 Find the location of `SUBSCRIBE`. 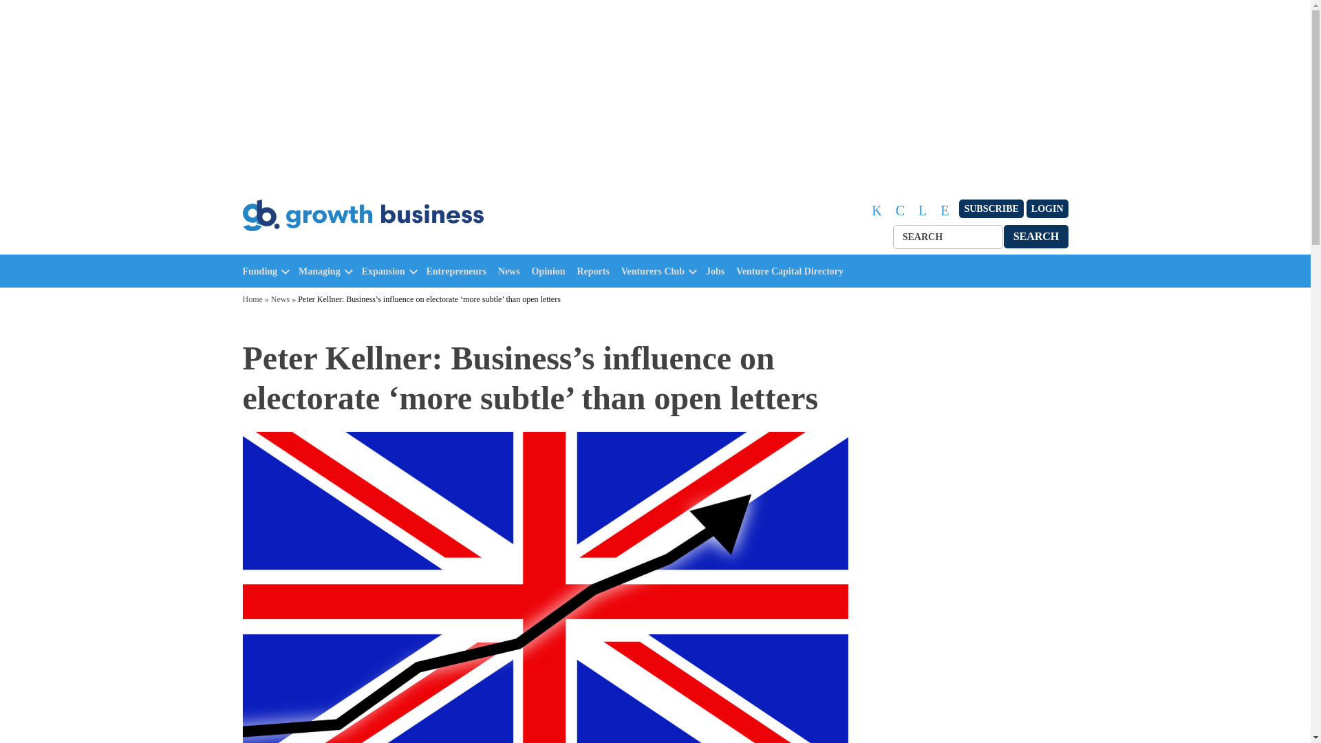

SUBSCRIBE is located at coordinates (991, 209).